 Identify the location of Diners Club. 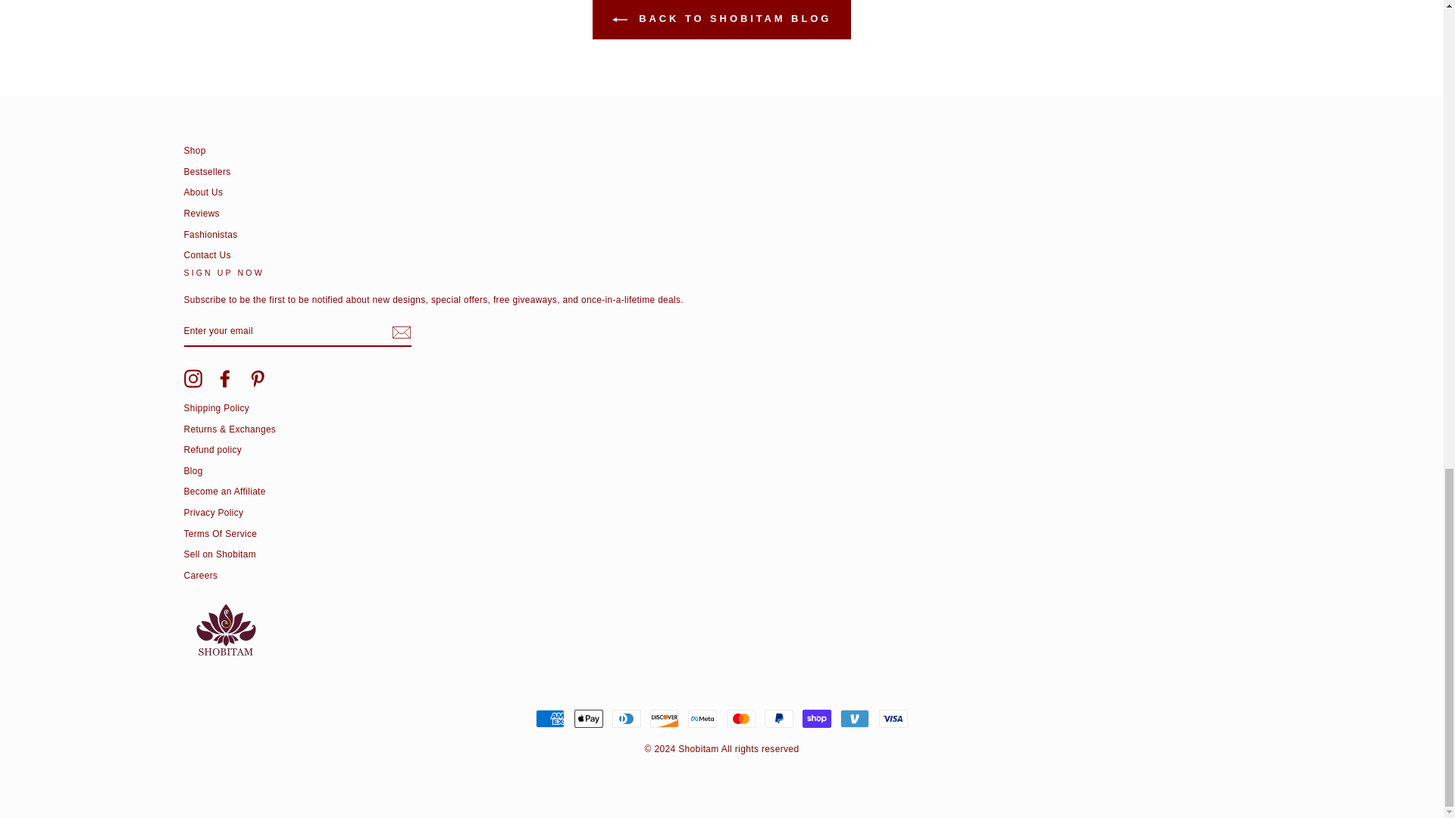
(627, 719).